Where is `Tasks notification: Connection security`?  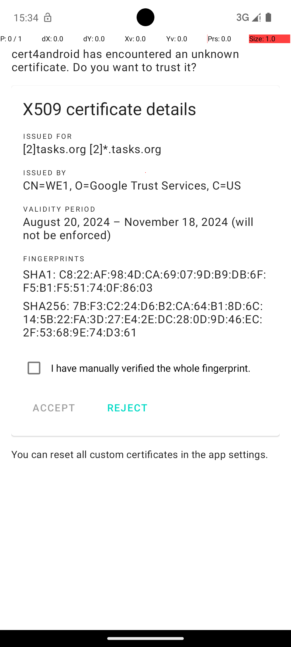
Tasks notification: Connection security is located at coordinates (48, 17).